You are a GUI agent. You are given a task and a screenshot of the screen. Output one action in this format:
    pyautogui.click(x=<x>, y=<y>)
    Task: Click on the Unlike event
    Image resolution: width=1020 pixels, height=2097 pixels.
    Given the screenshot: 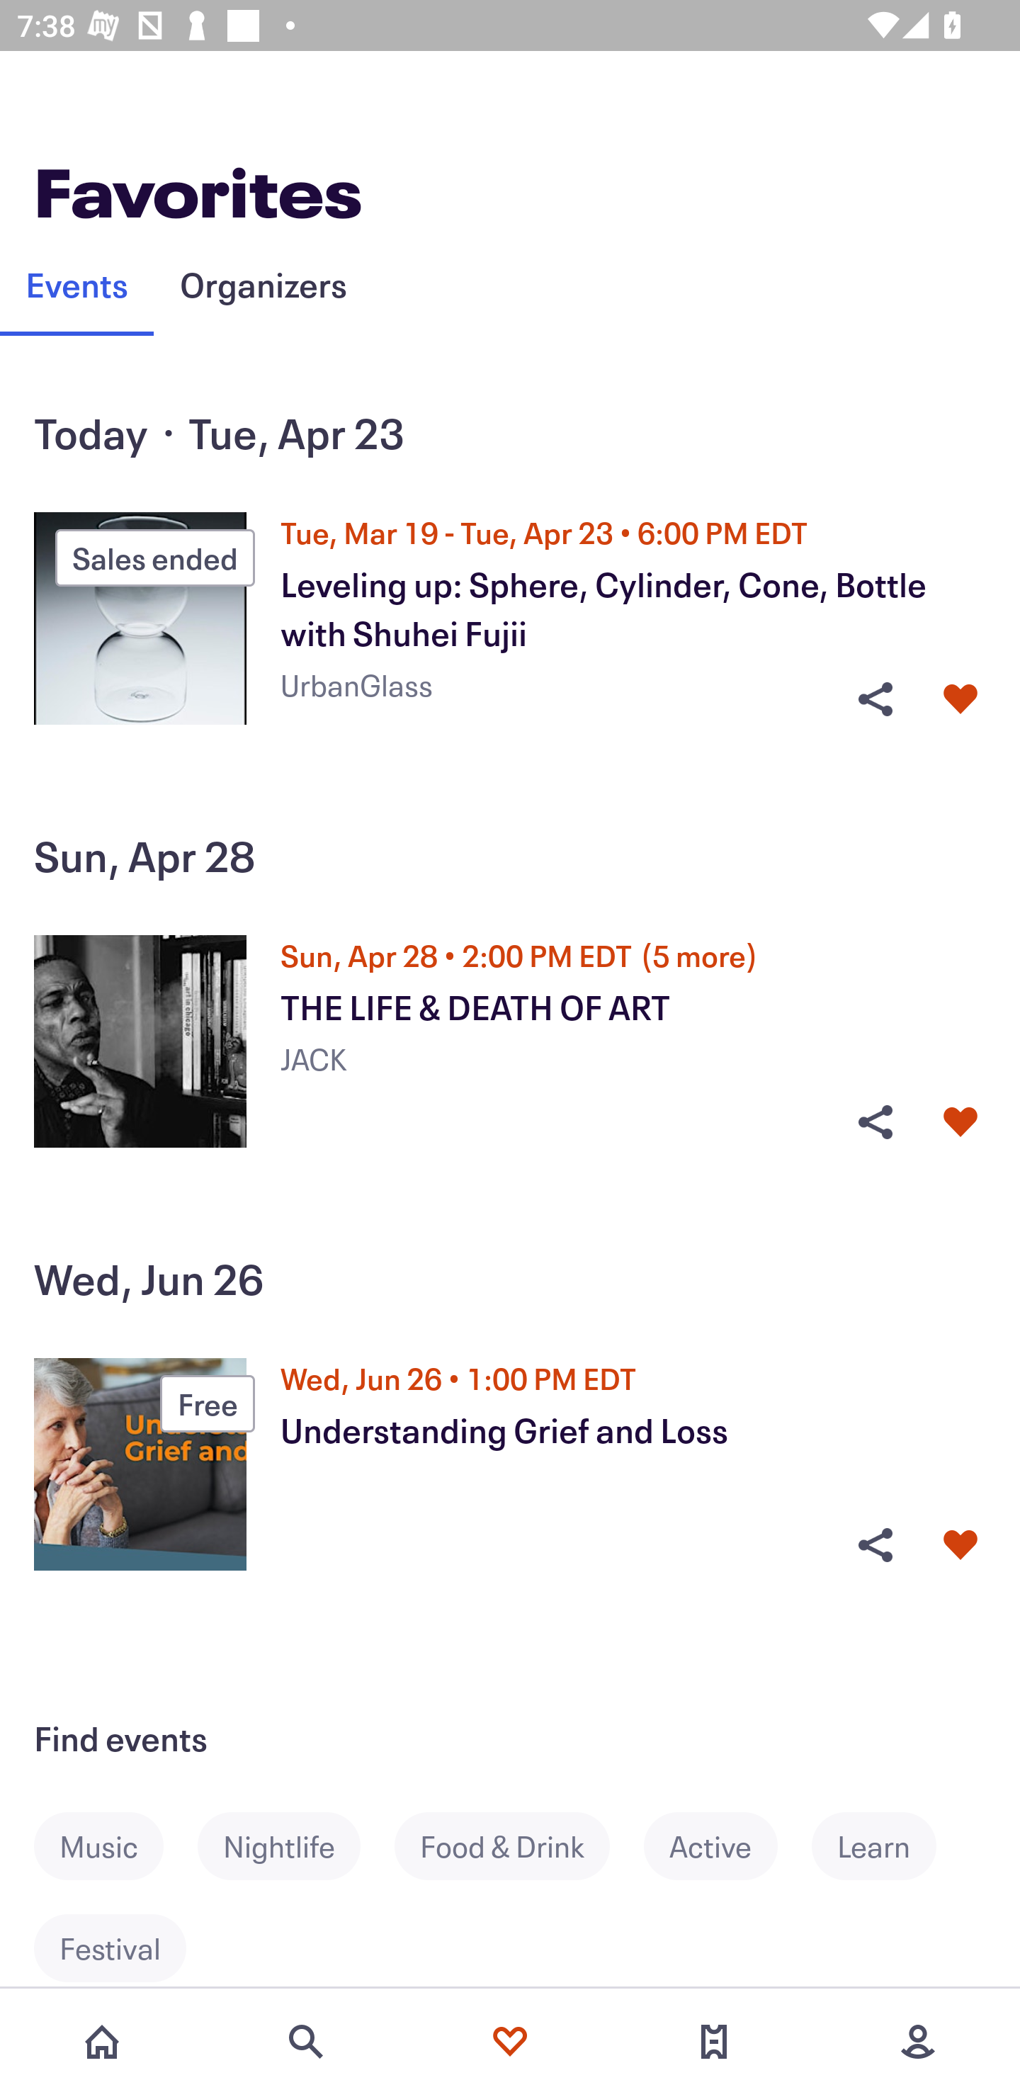 What is the action you would take?
    pyautogui.click(x=960, y=699)
    